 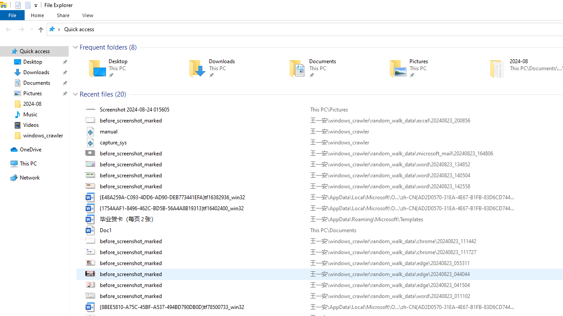 I want to click on Forward (Alt + Right Arrow), so click(x=22, y=29).